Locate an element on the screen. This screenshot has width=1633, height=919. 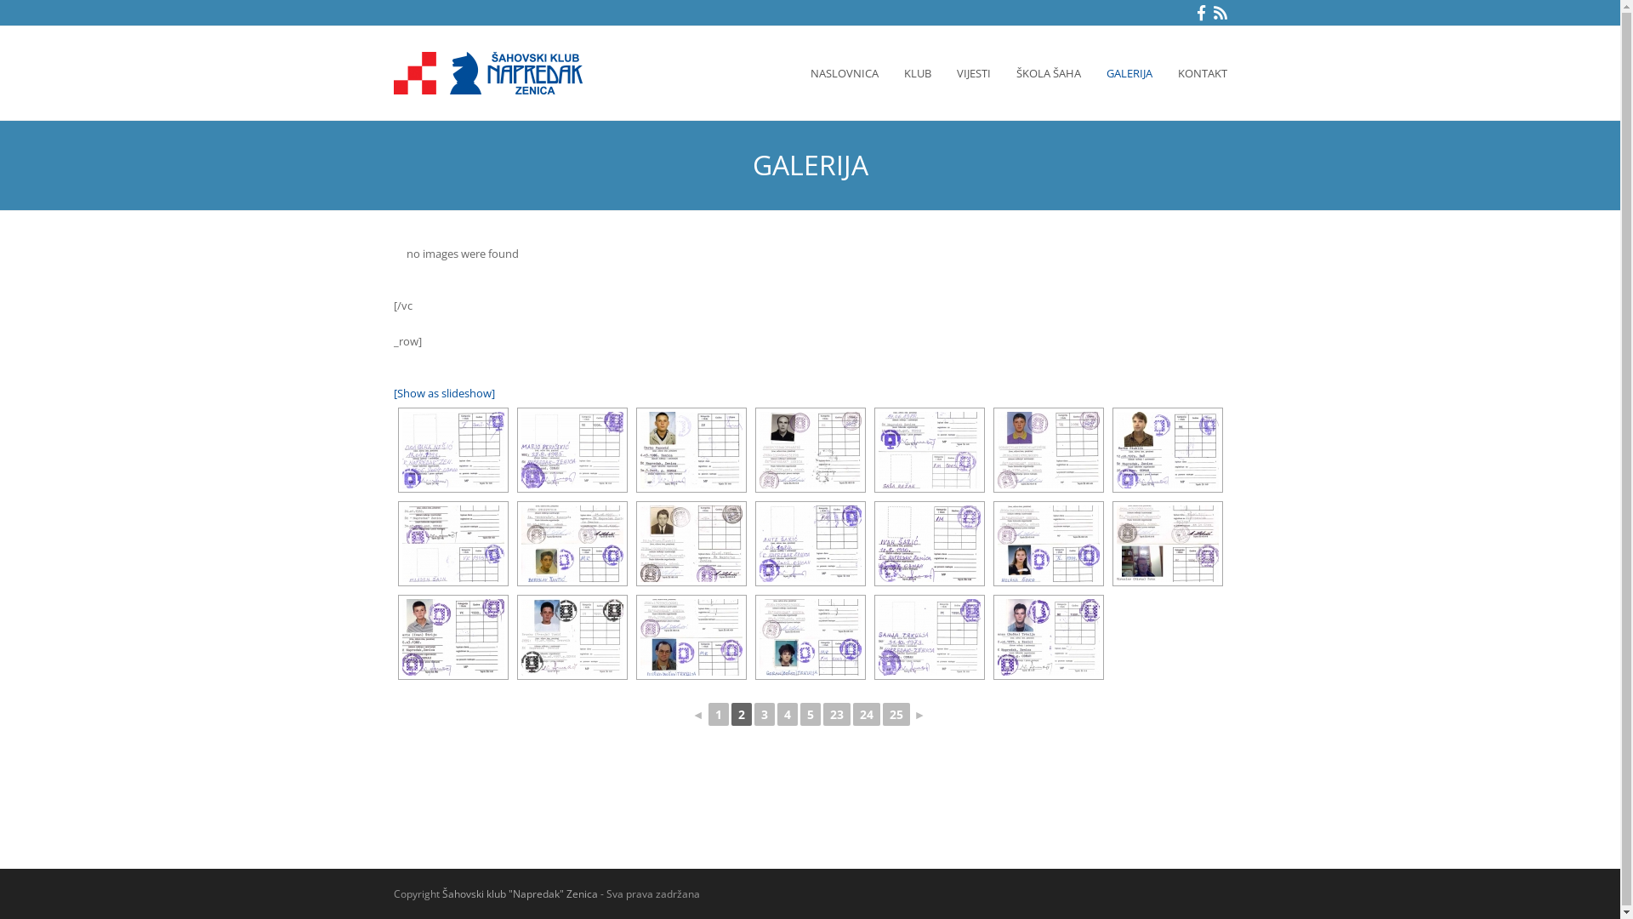
1-5-2013-81301 is located at coordinates (452, 450).